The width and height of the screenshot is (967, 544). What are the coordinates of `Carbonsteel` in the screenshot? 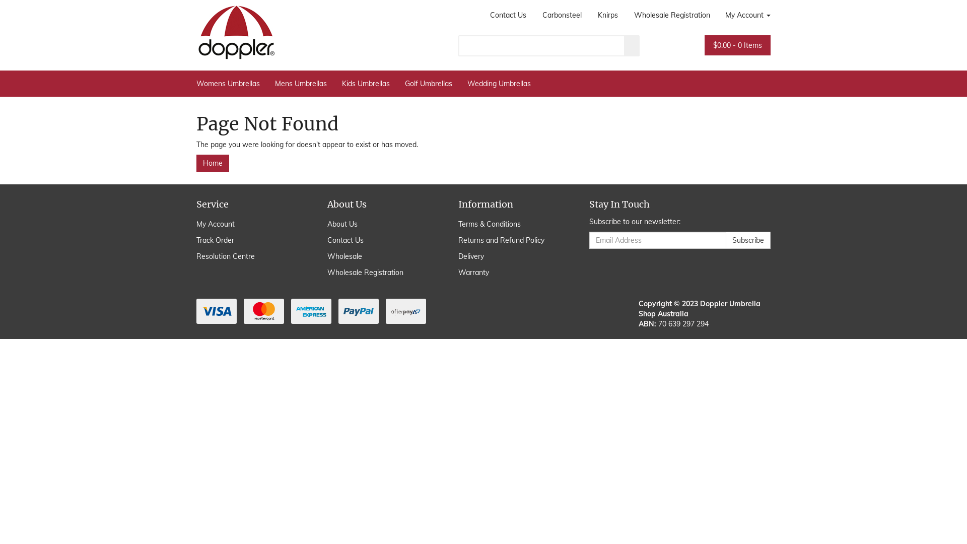 It's located at (562, 15).